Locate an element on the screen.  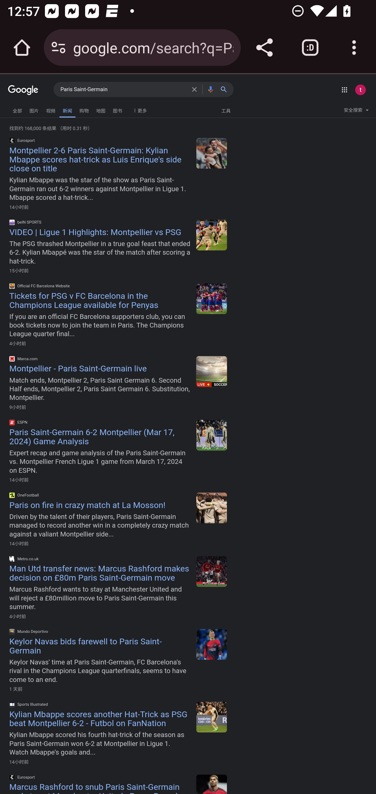
图片 is located at coordinates (34, 109).